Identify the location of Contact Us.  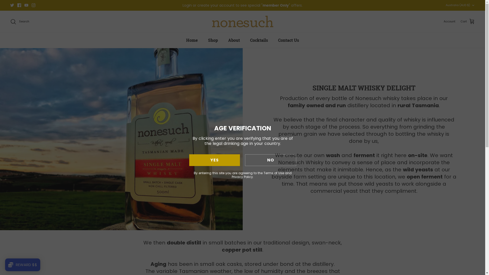
(289, 40).